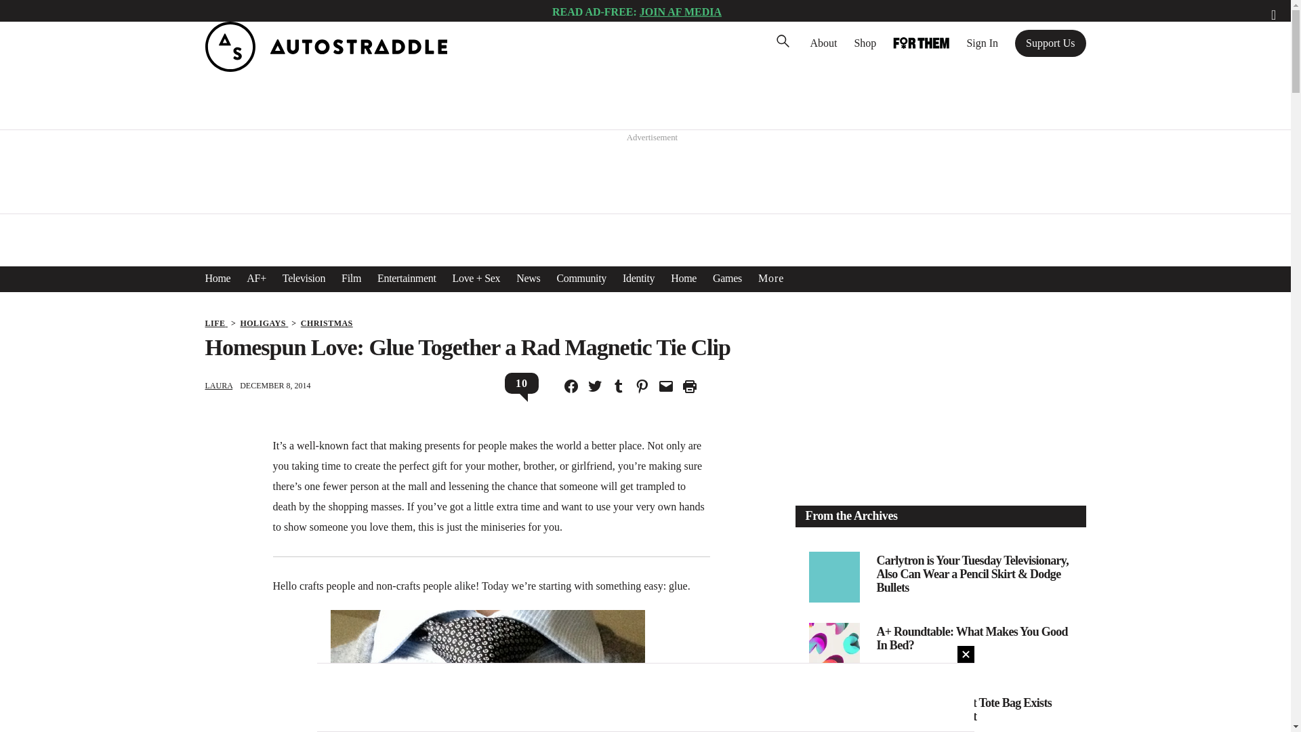 The height and width of the screenshot is (732, 1301). Describe the element at coordinates (325, 68) in the screenshot. I see `Autostraddle` at that location.